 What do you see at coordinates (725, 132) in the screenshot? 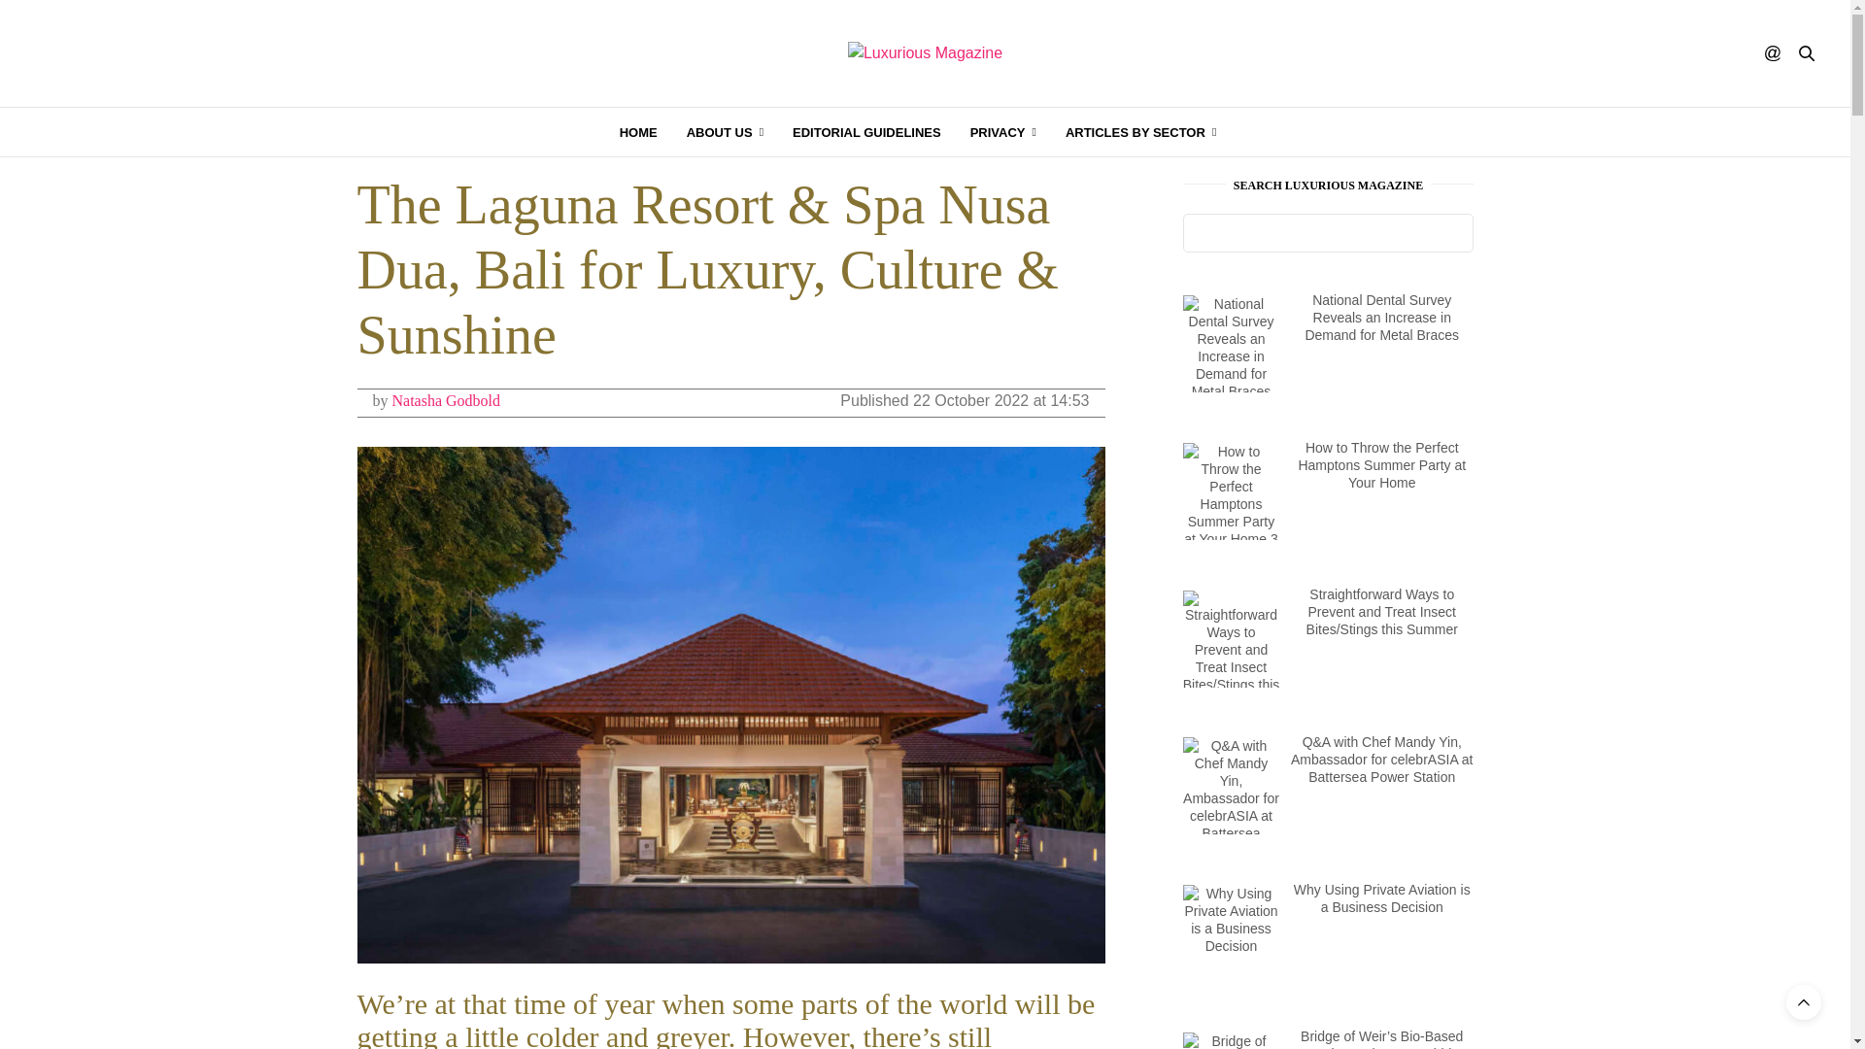
I see `ABOUT US` at bounding box center [725, 132].